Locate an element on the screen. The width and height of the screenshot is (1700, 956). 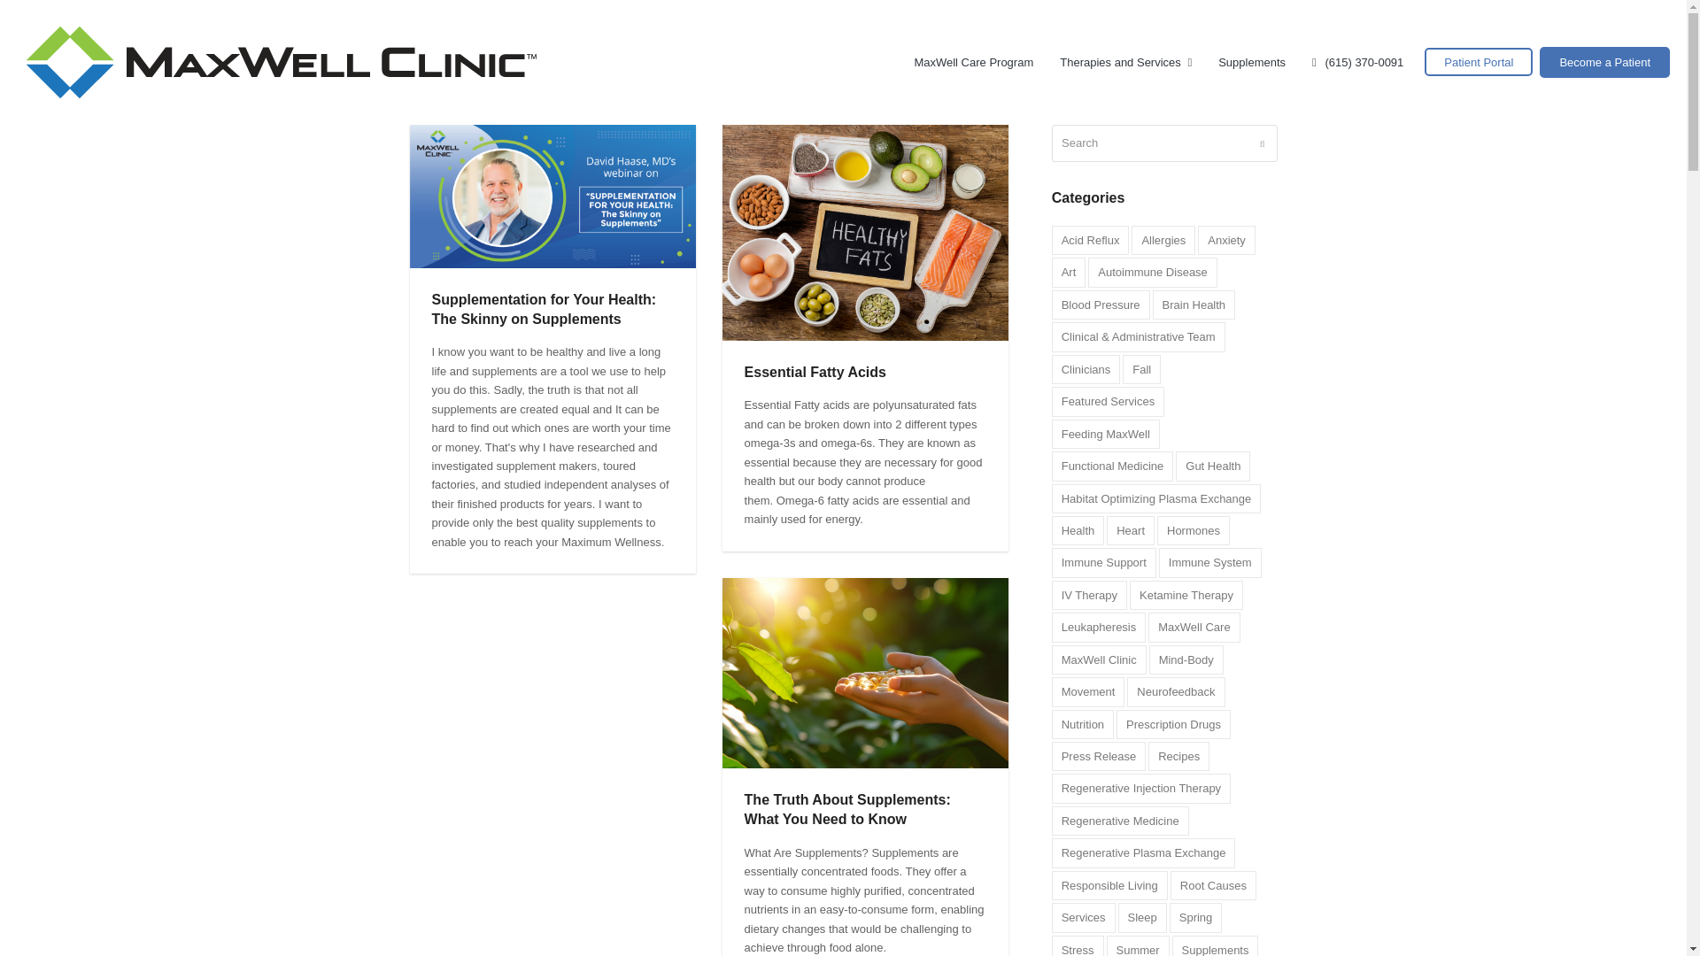
Supplementation for Your Health: The Skinny on Supplements is located at coordinates (544, 310).